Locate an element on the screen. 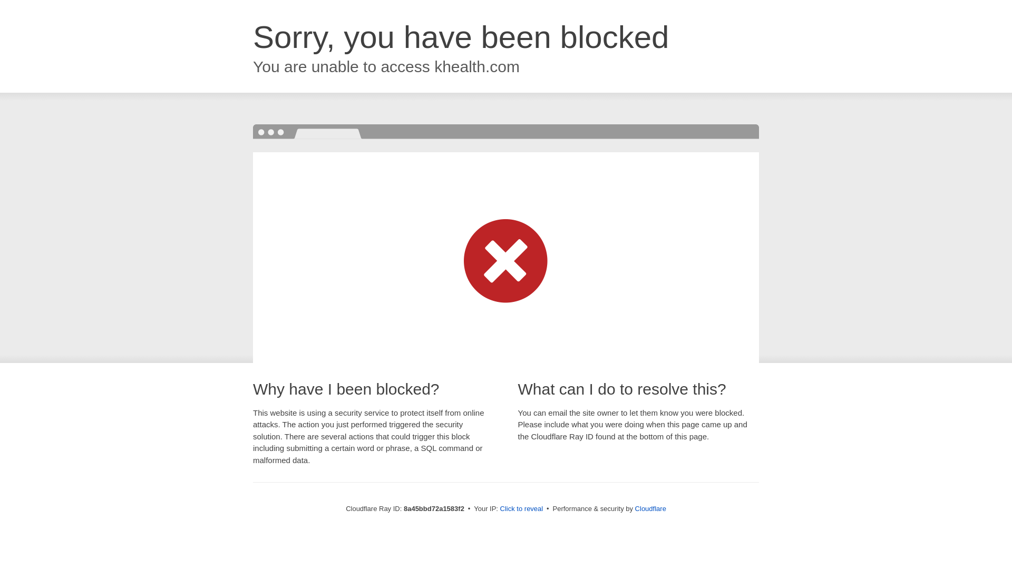  Cloudflare is located at coordinates (650, 508).